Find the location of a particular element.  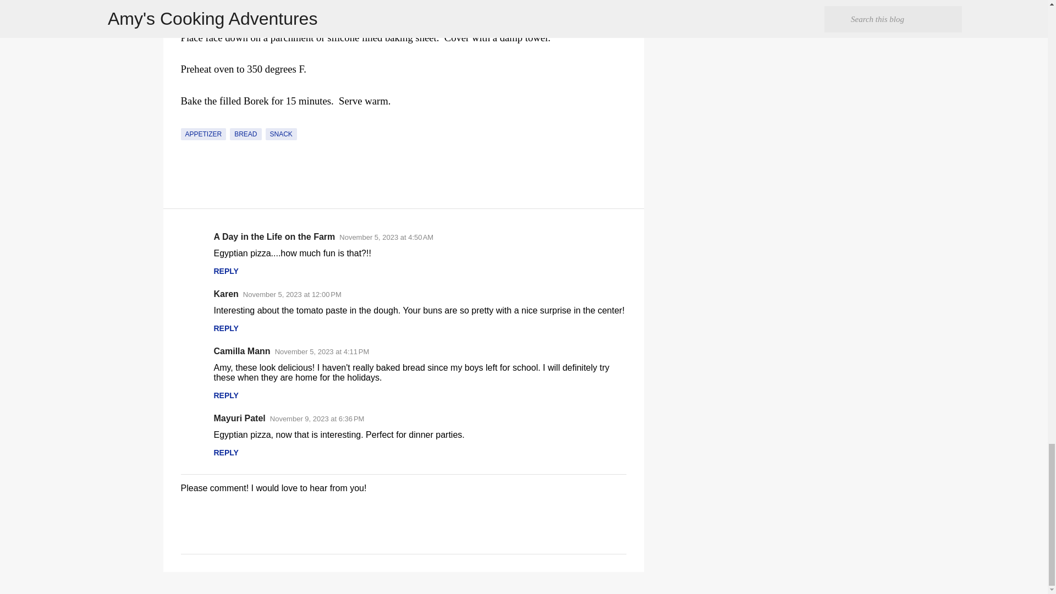

APPETIZER is located at coordinates (203, 134).